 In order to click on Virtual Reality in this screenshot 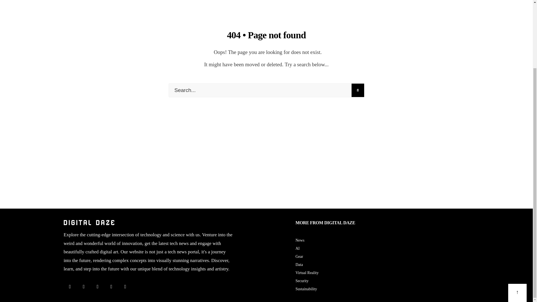, I will do `click(307, 272)`.